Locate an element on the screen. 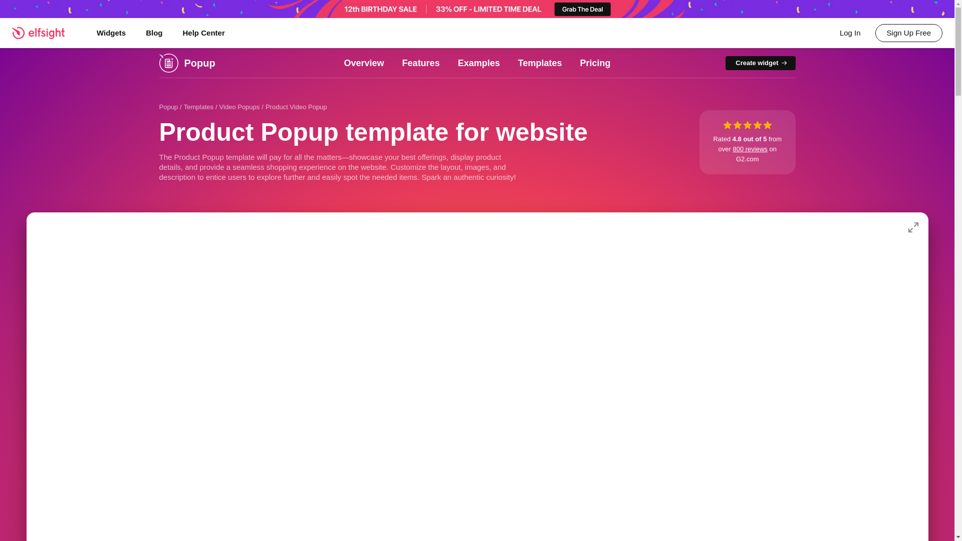  Widgets is located at coordinates (111, 33).